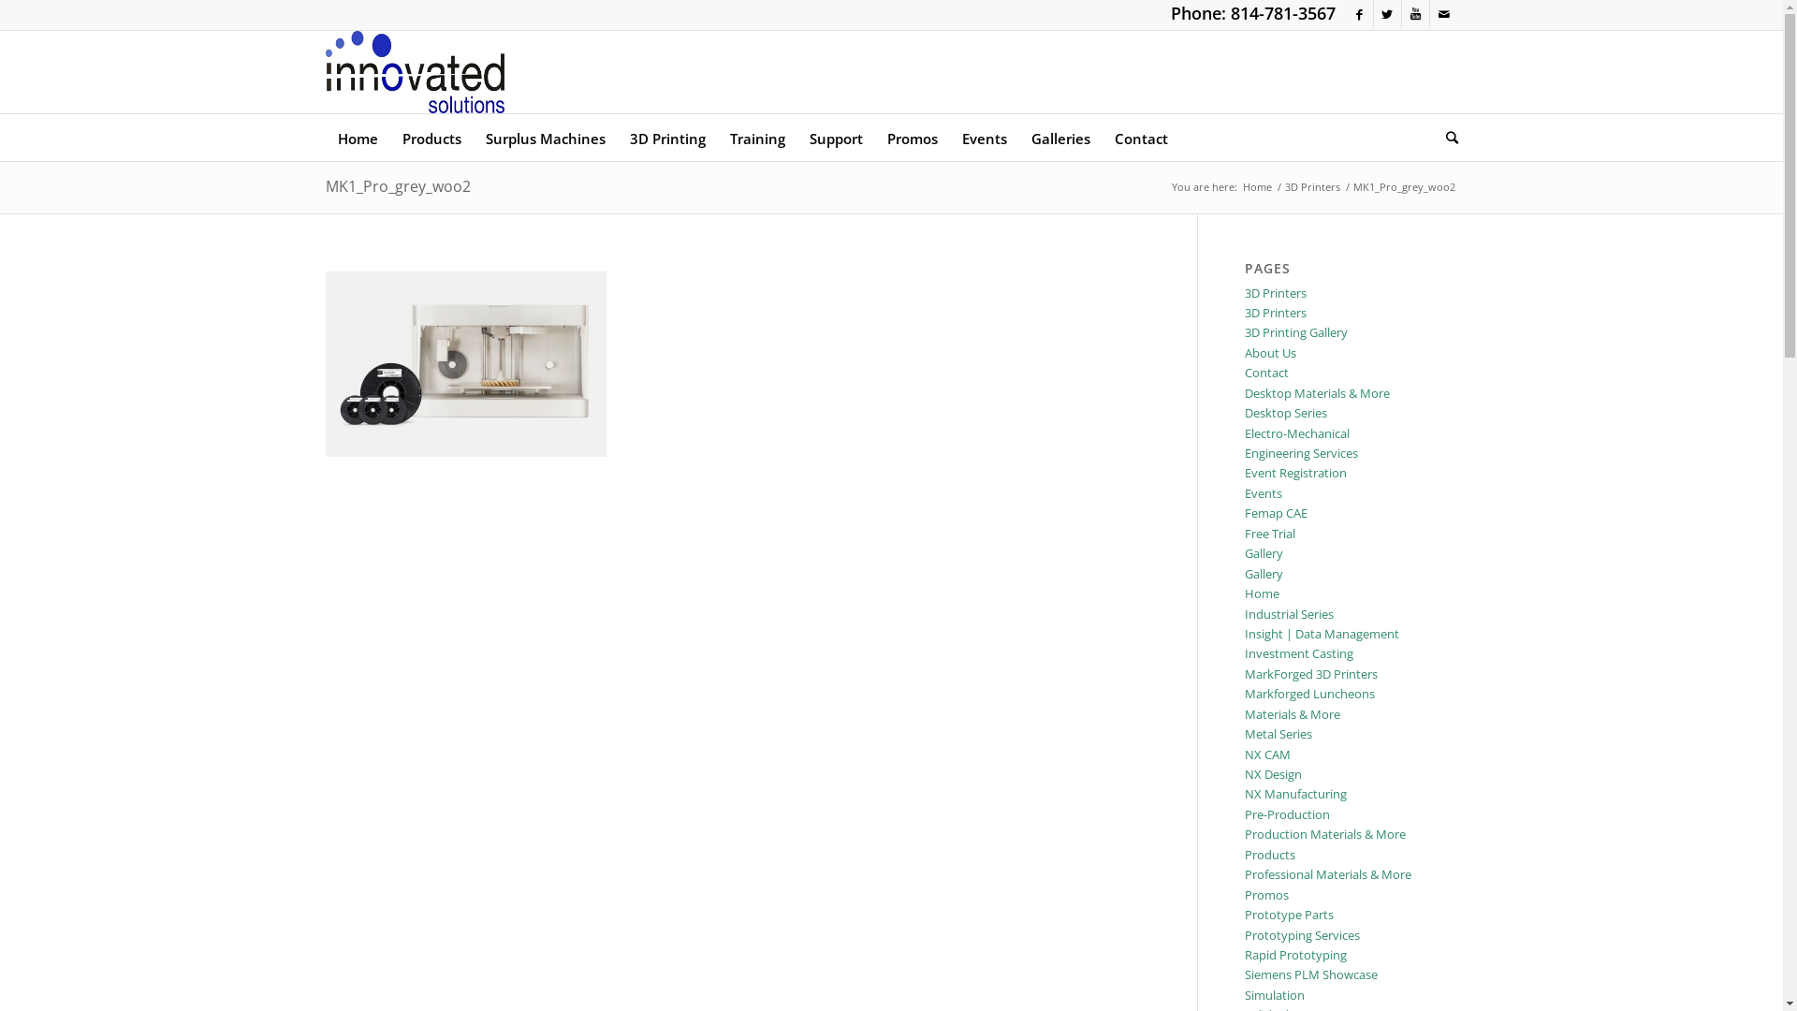 The image size is (1797, 1011). What do you see at coordinates (756, 138) in the screenshot?
I see `Training` at bounding box center [756, 138].